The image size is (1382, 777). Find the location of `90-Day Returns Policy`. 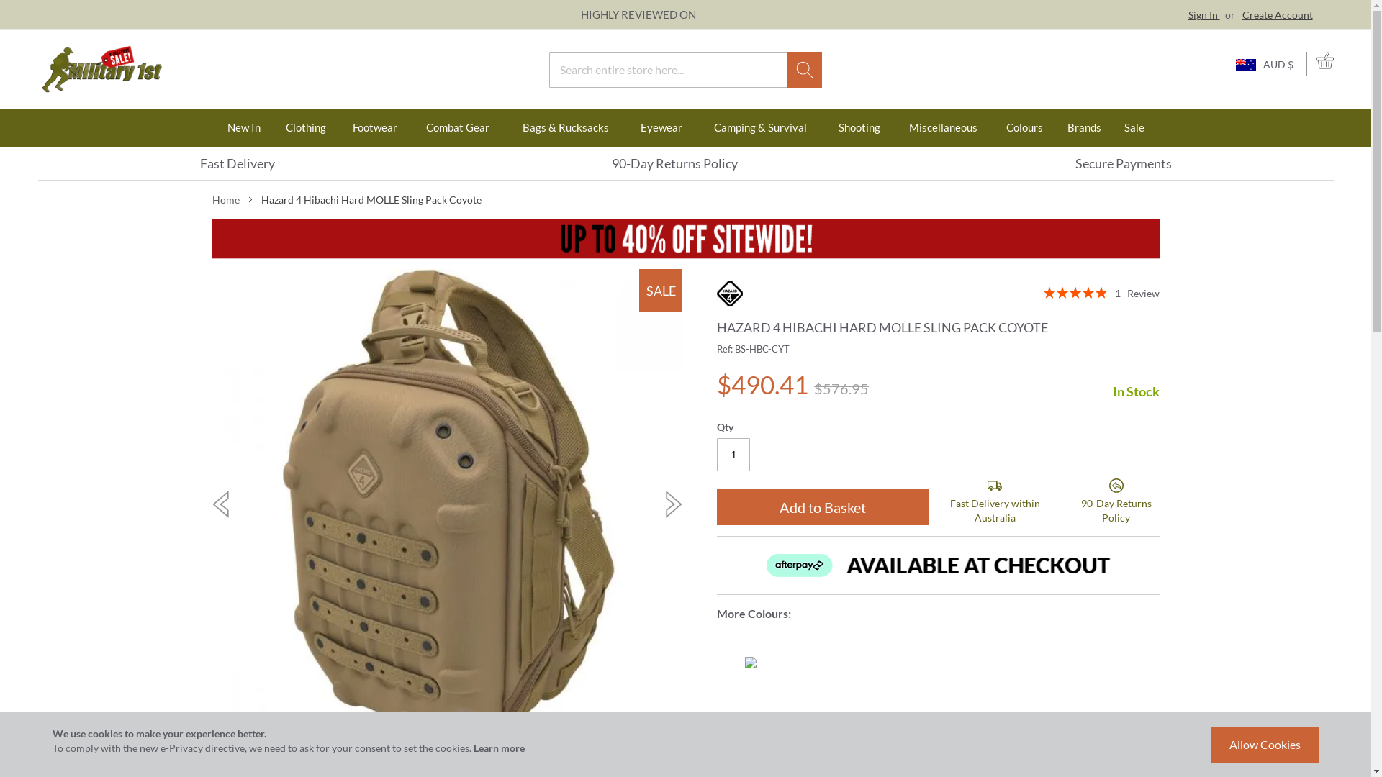

90-Day Returns Policy is located at coordinates (675, 163).